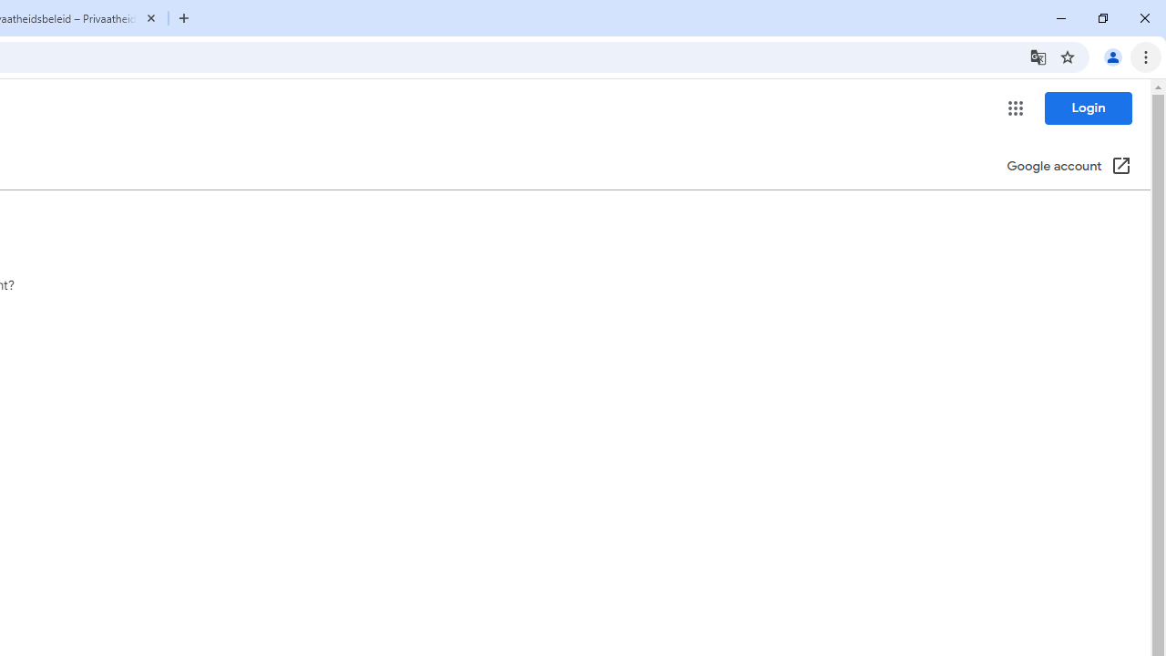 The image size is (1166, 656). Describe the element at coordinates (1088, 108) in the screenshot. I see `Login` at that location.